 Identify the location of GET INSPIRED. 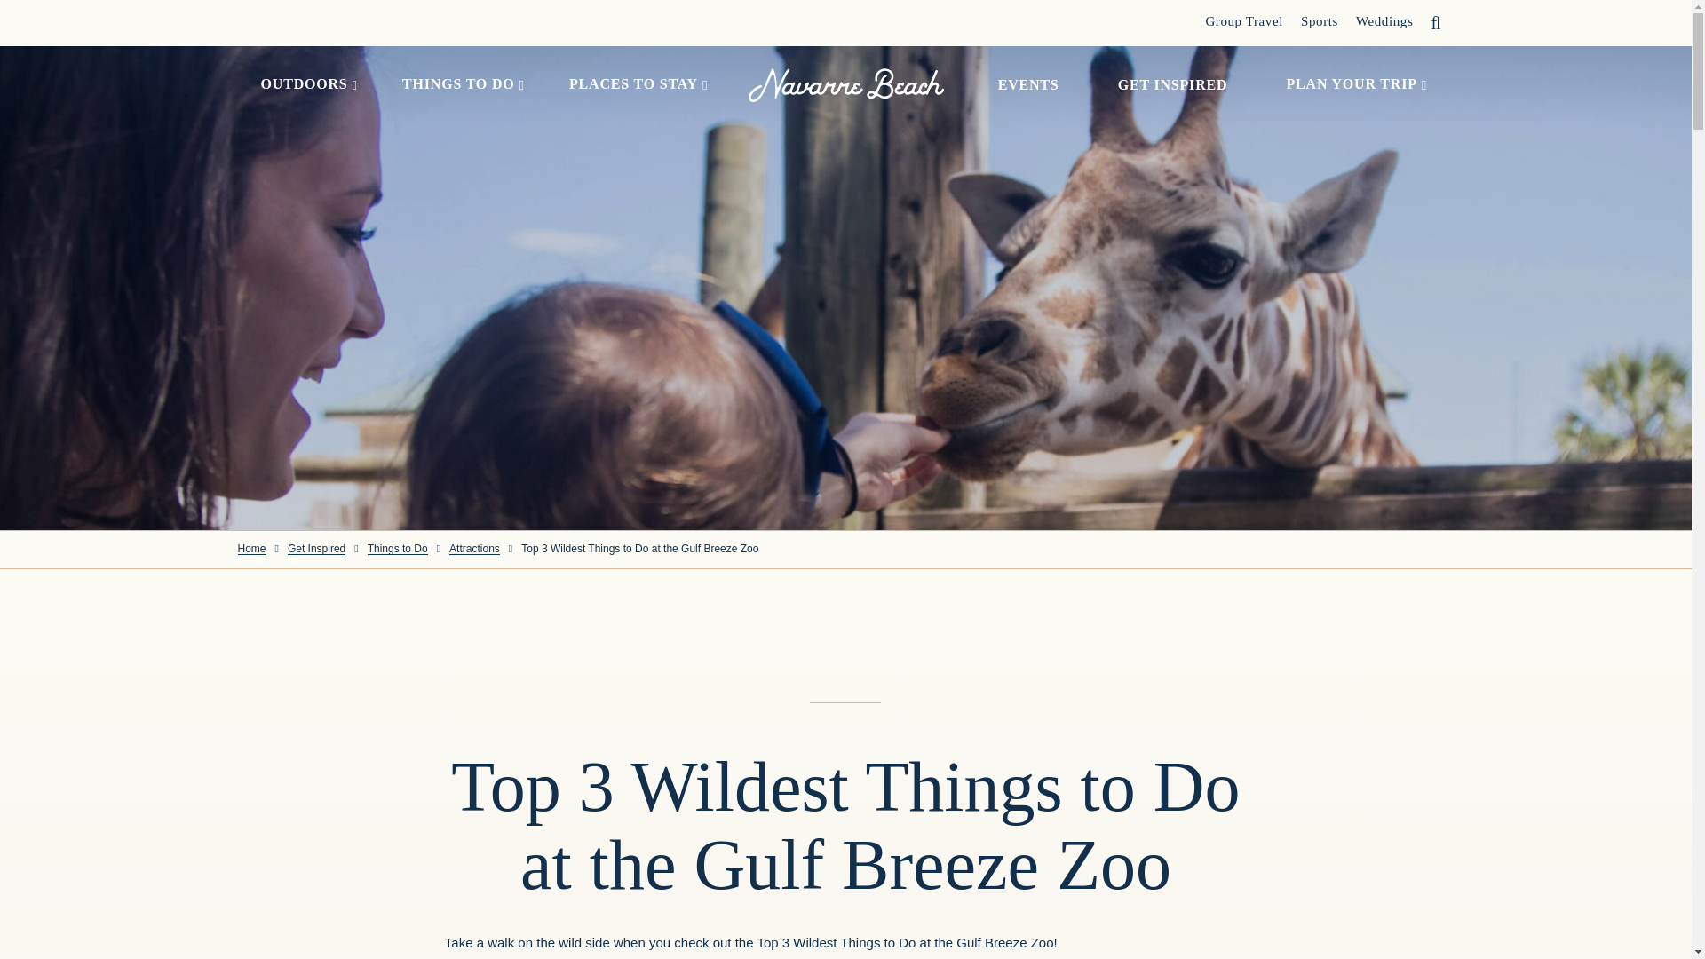
(1172, 84).